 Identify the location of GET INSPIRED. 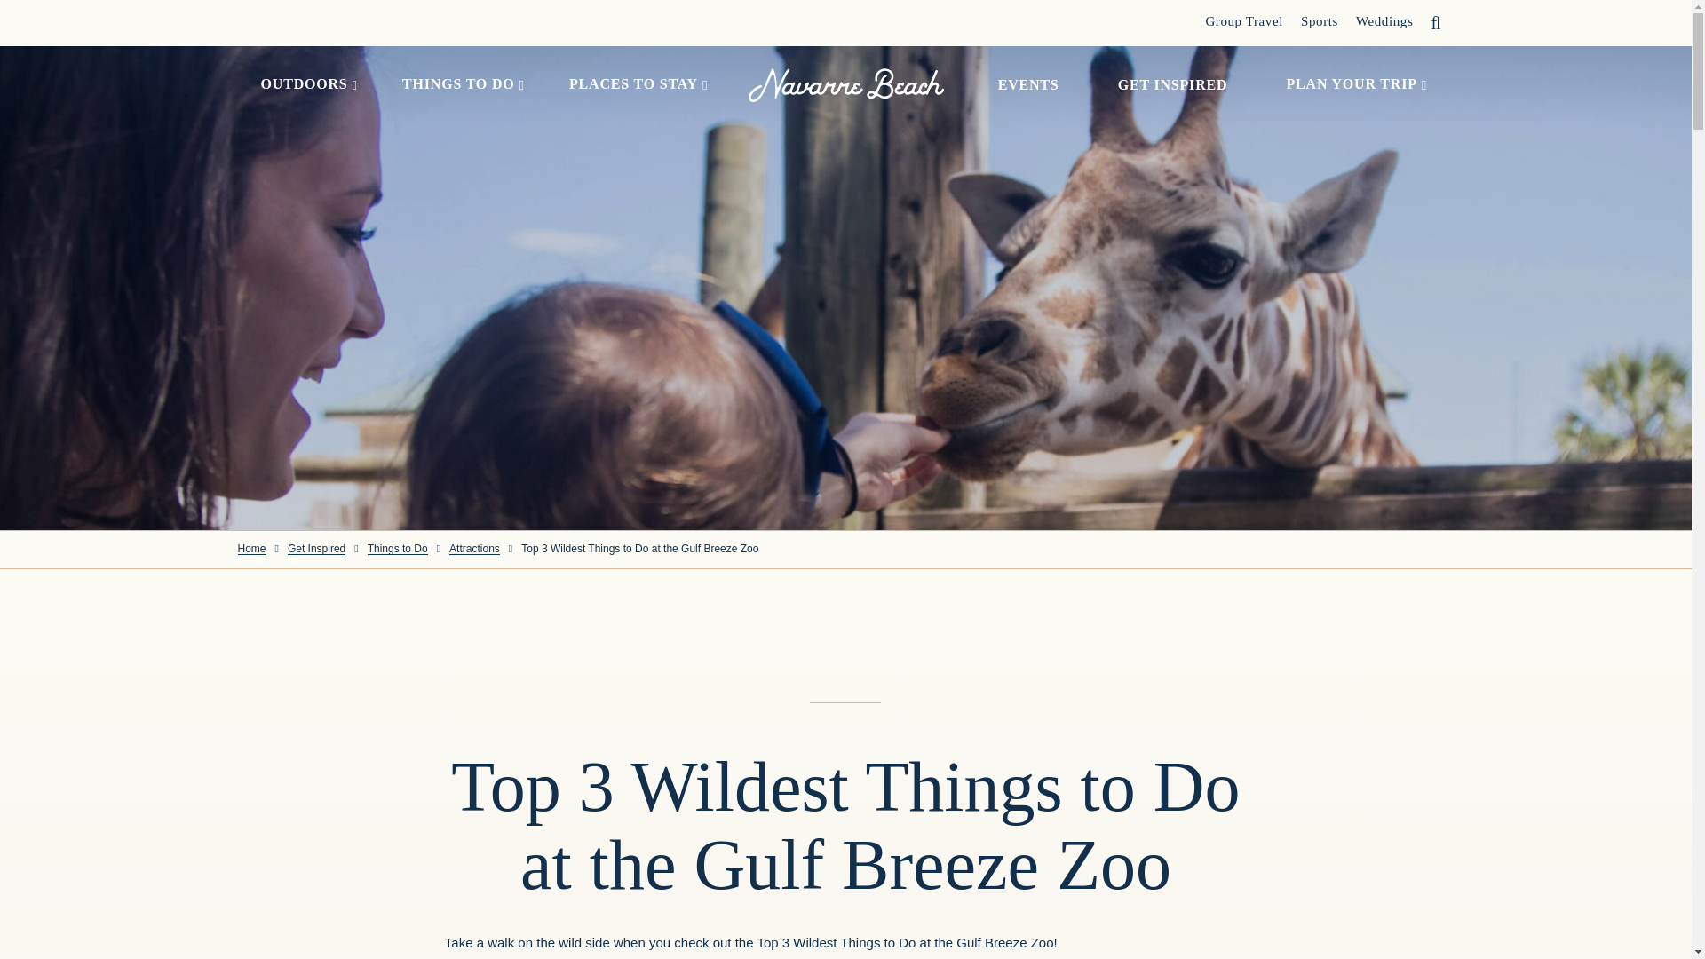
(1172, 84).